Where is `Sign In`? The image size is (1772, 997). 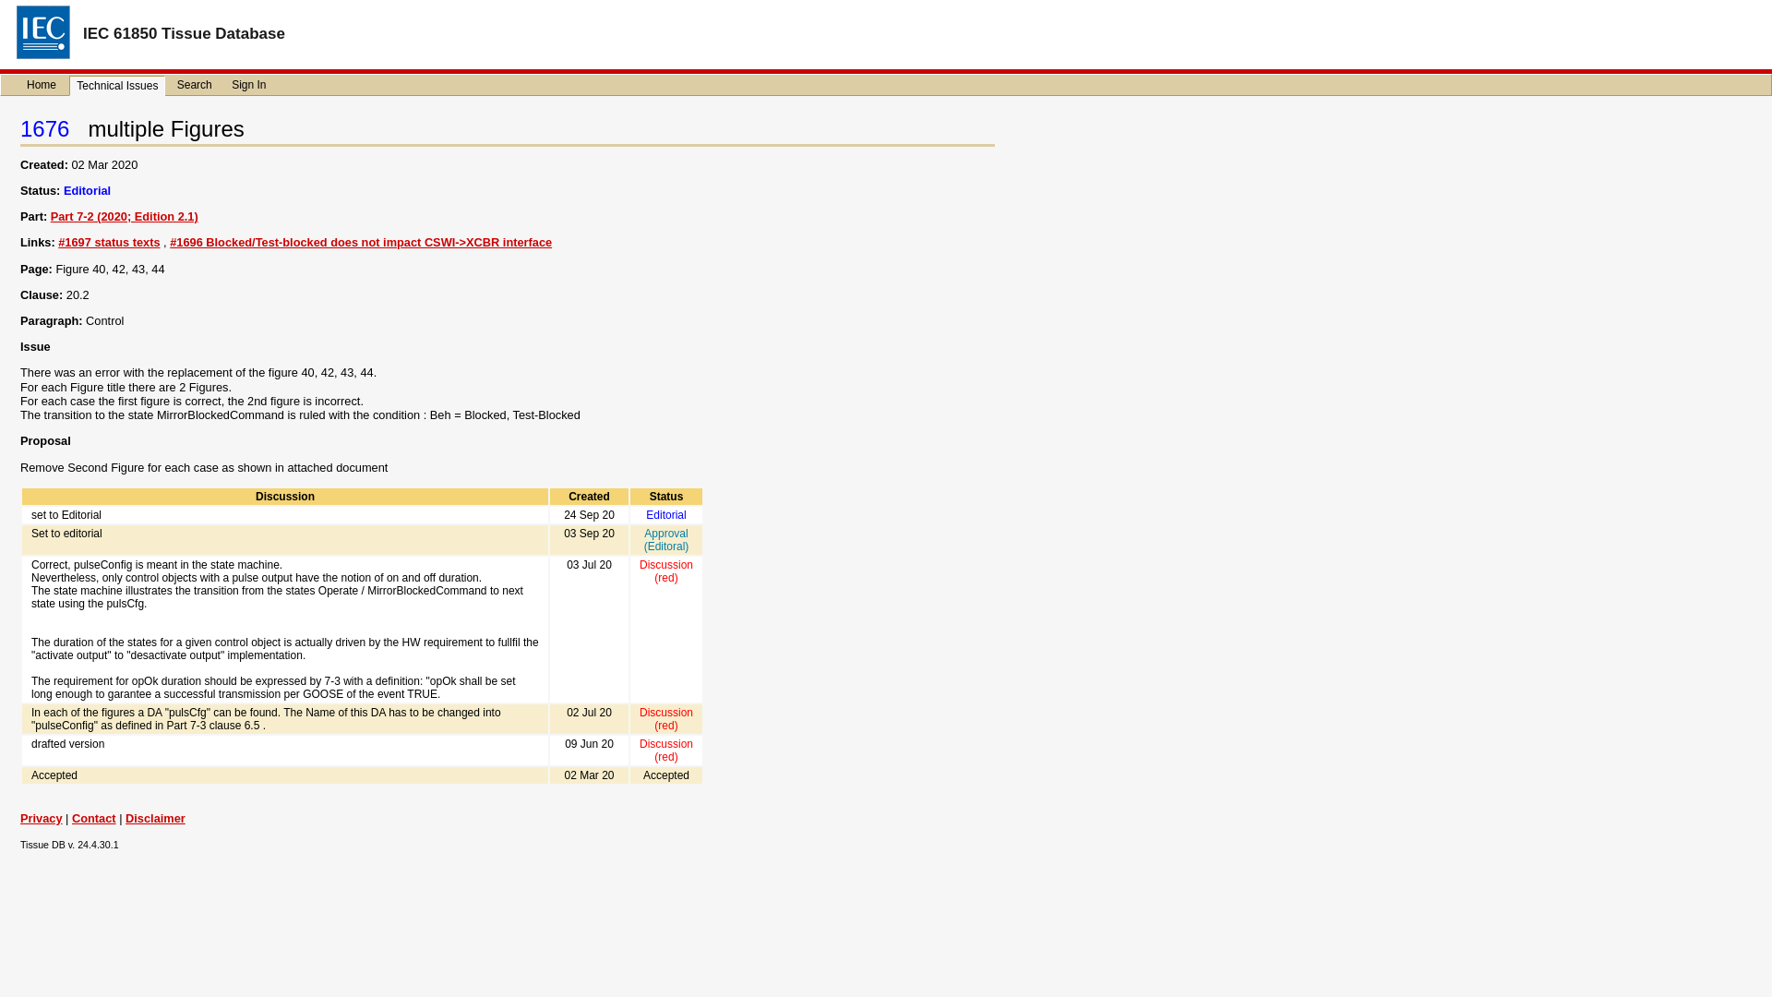
Sign In is located at coordinates (248, 85).